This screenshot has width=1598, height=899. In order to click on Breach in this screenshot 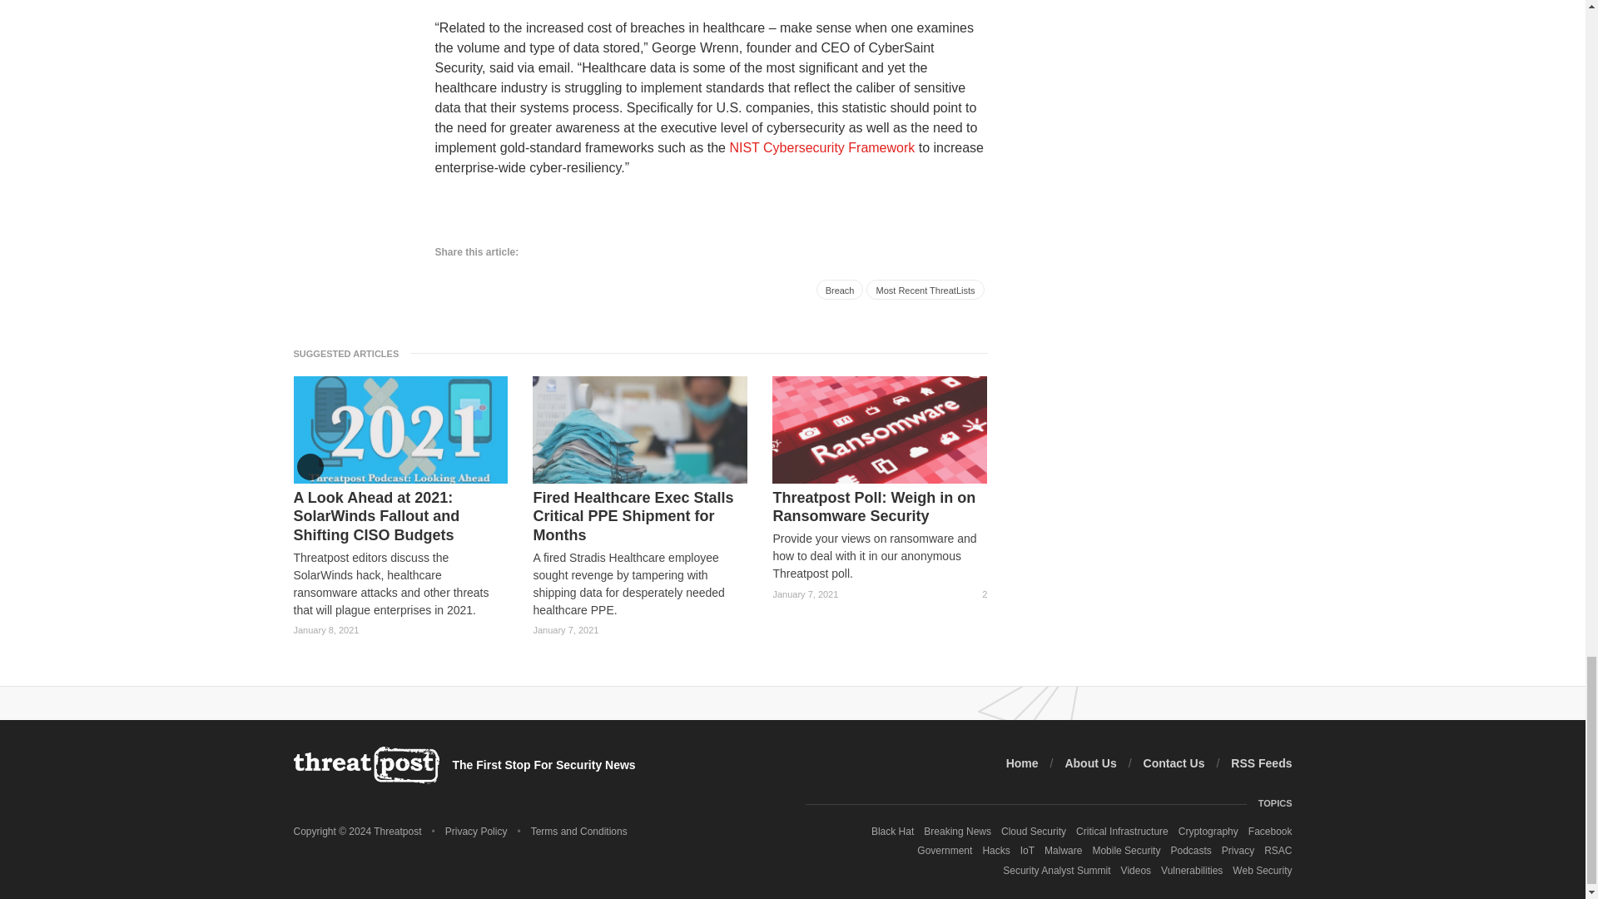, I will do `click(841, 289)`.